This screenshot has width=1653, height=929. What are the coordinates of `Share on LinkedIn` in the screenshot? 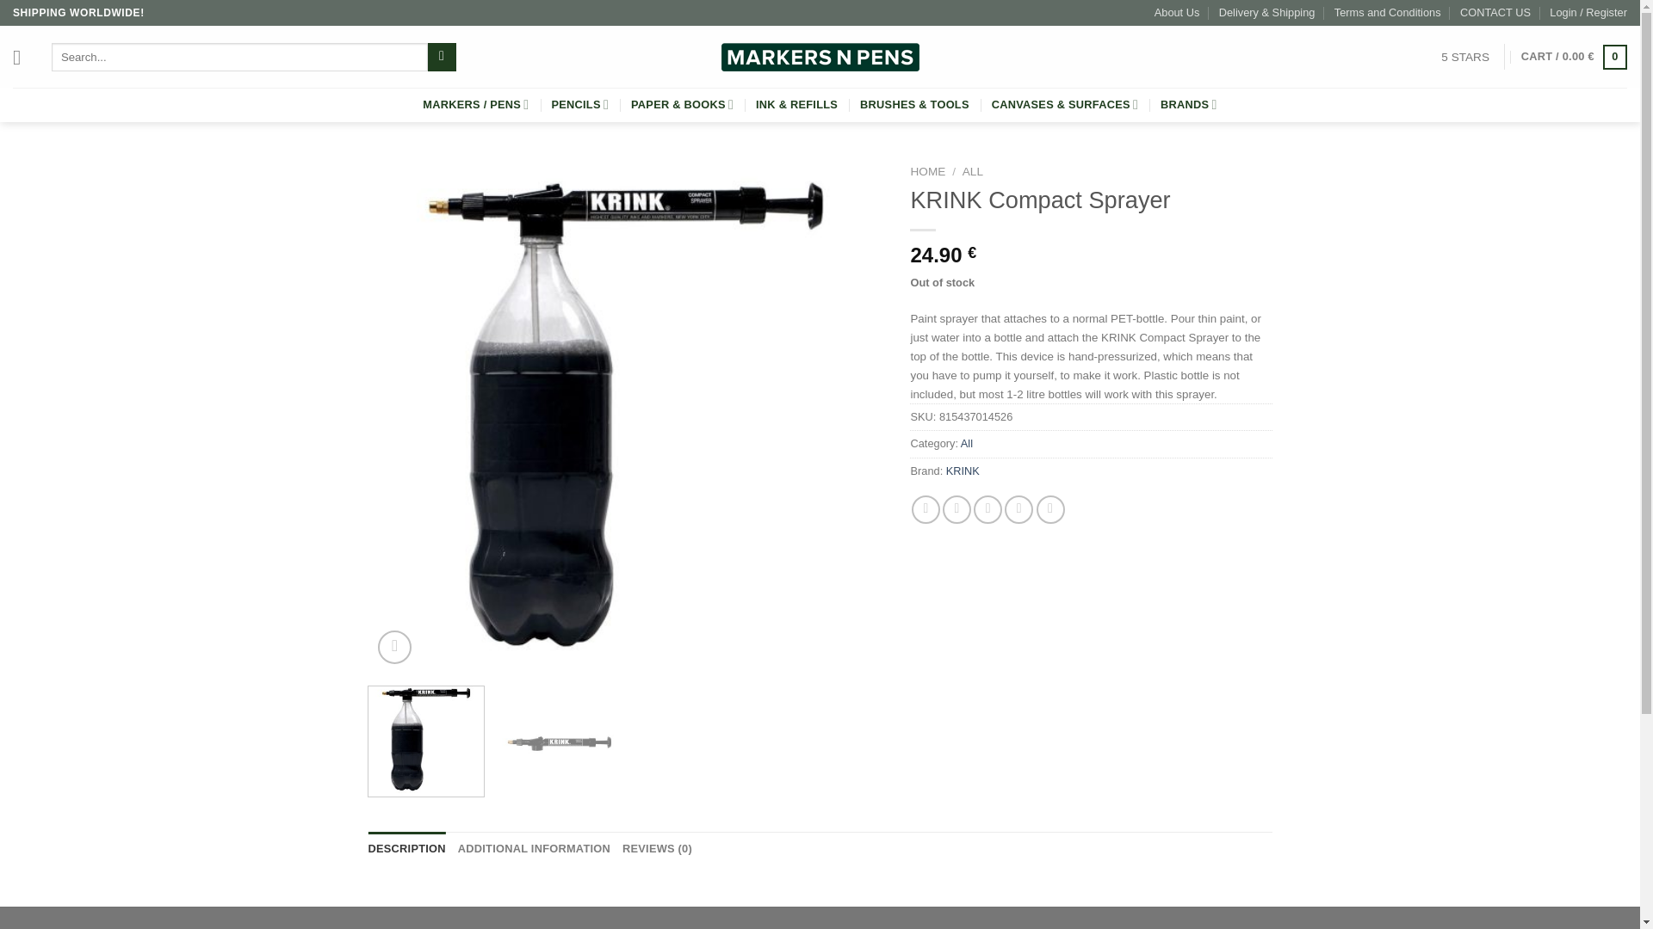 It's located at (1050, 509).